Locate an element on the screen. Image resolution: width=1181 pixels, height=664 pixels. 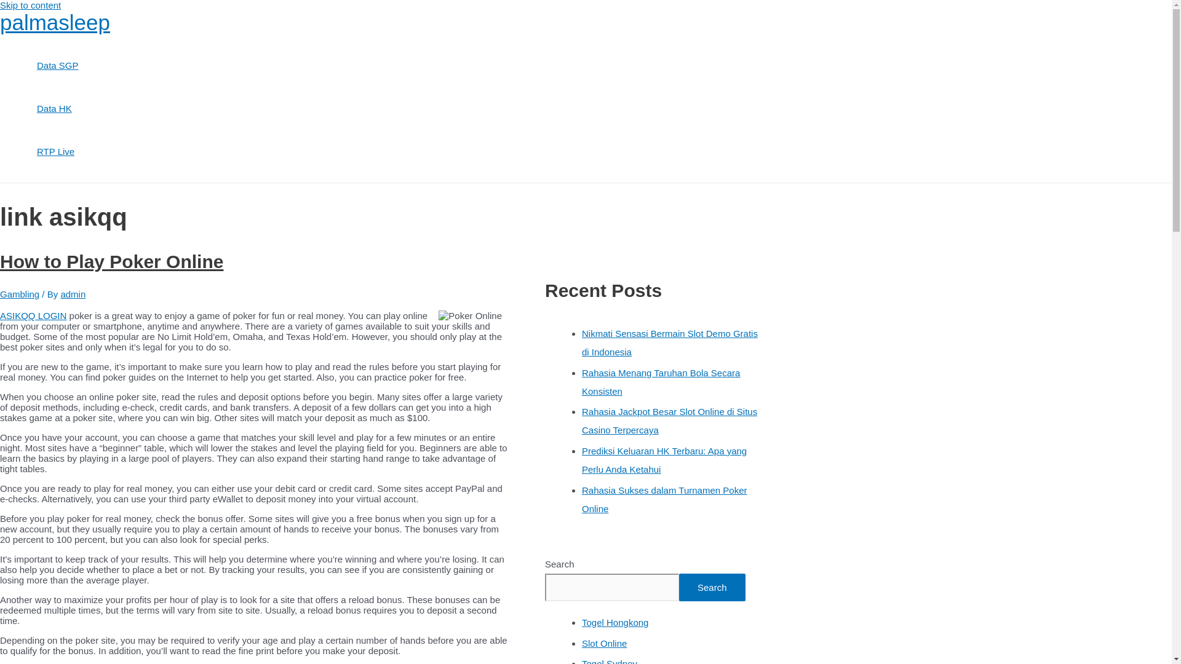
Gambling is located at coordinates (20, 294).